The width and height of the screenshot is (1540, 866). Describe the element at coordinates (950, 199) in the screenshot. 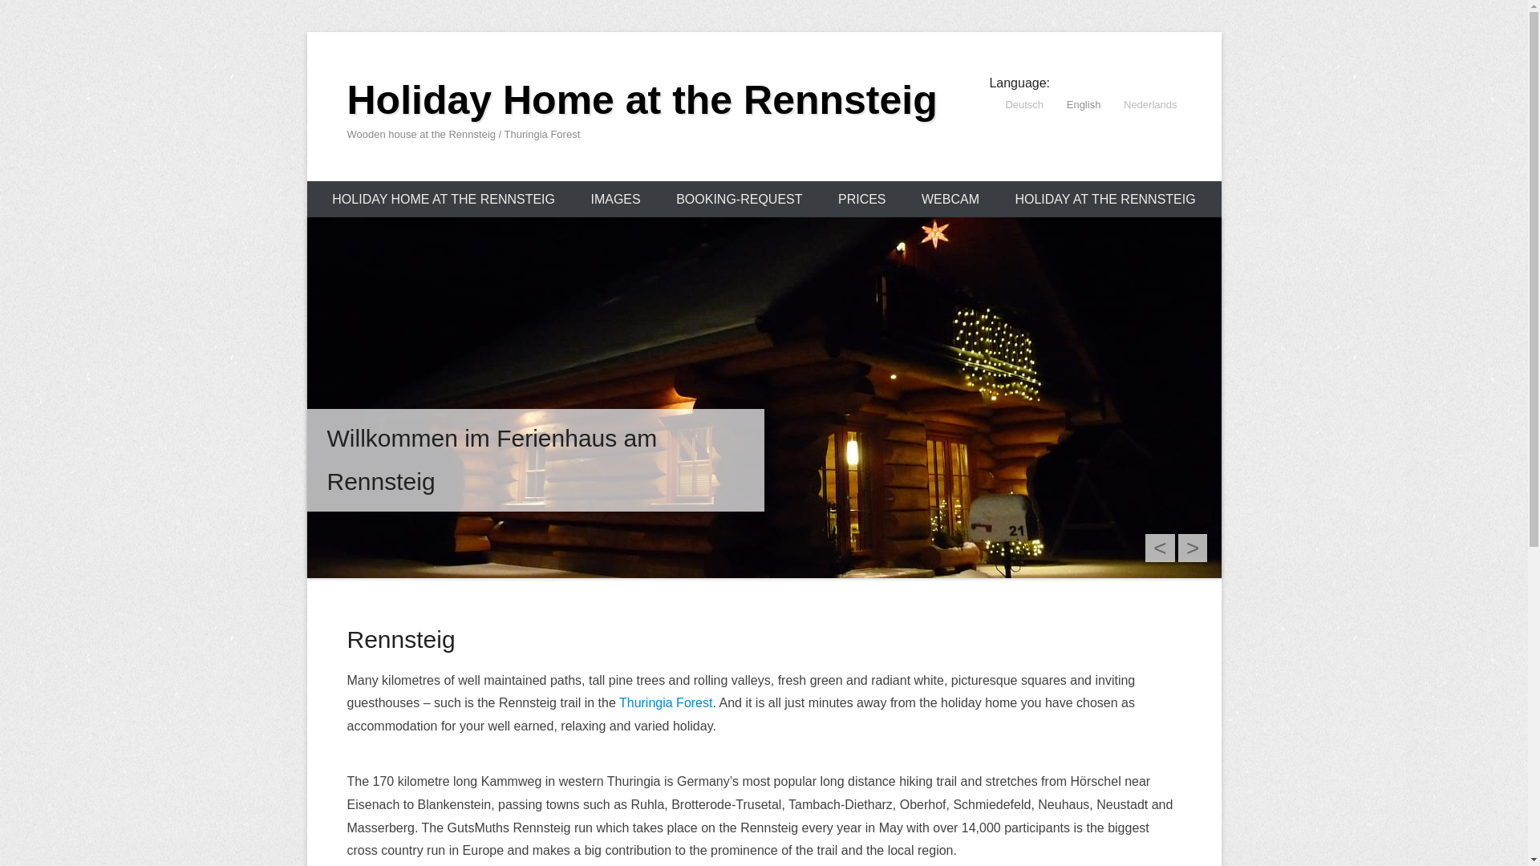

I see `Webcam of the Holiday Home at the Rennsteig` at that location.